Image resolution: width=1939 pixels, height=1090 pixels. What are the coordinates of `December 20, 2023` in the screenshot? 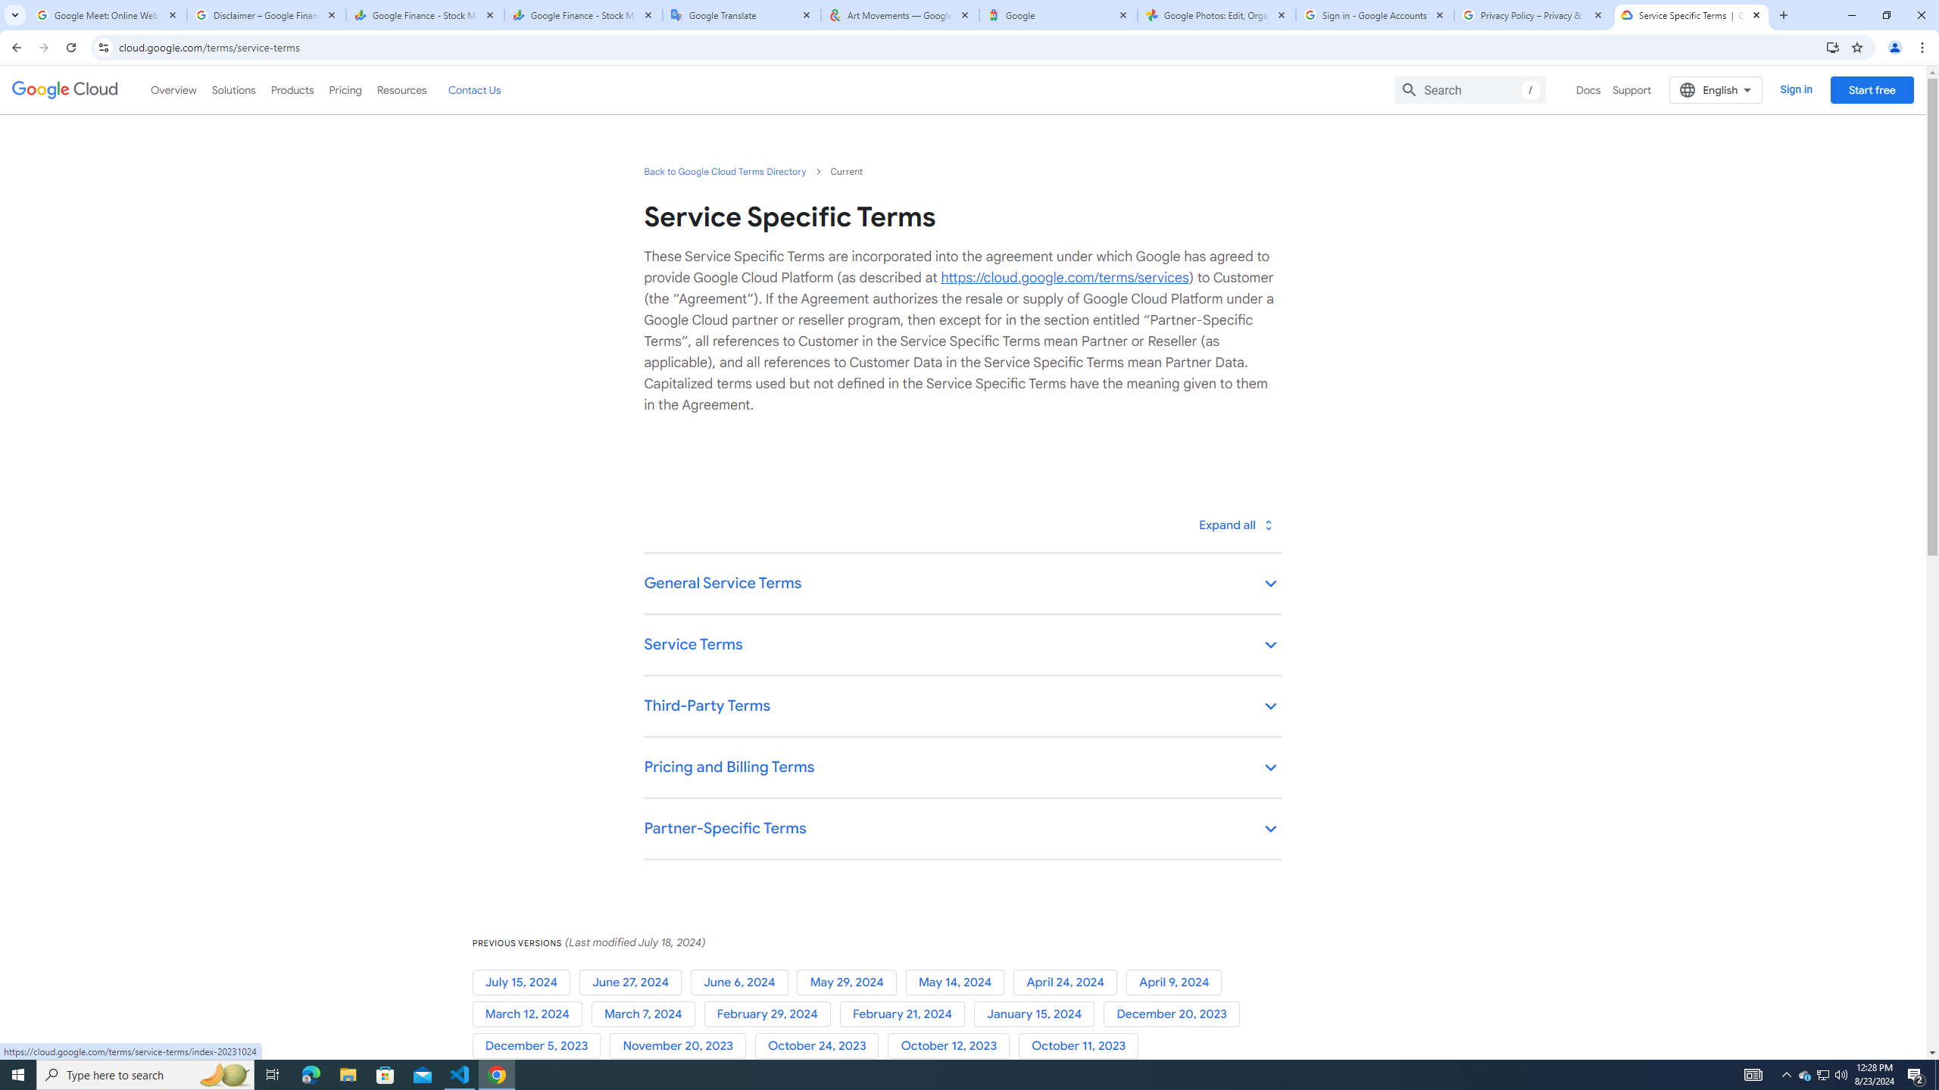 It's located at (1175, 1014).